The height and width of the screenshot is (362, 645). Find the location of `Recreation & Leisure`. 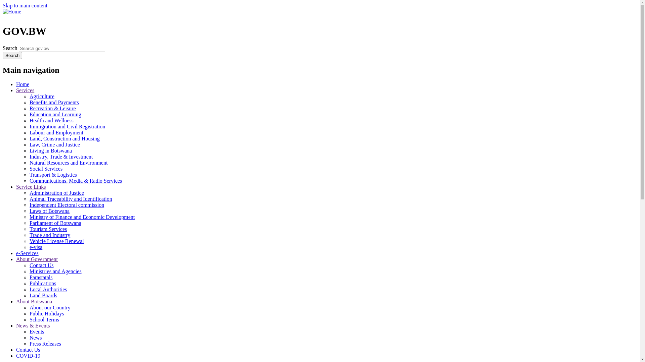

Recreation & Leisure is located at coordinates (53, 109).